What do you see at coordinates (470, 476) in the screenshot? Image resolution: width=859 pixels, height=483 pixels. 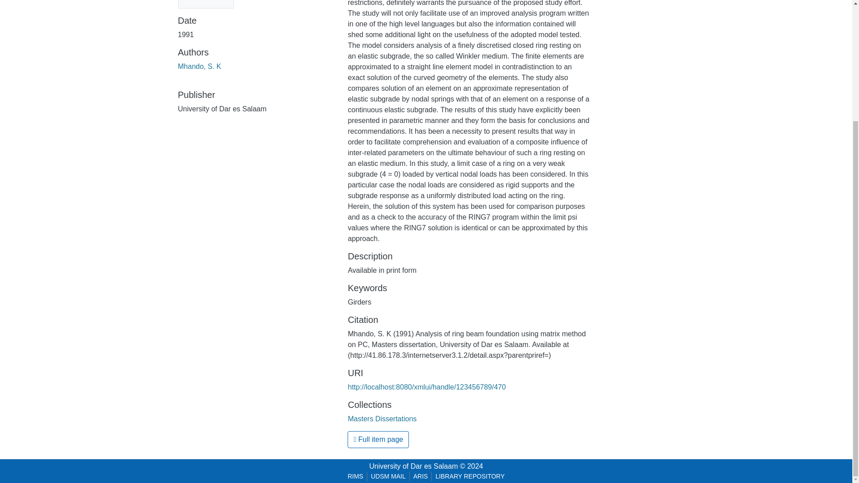 I see `LIBRARY REPOSITORY` at bounding box center [470, 476].